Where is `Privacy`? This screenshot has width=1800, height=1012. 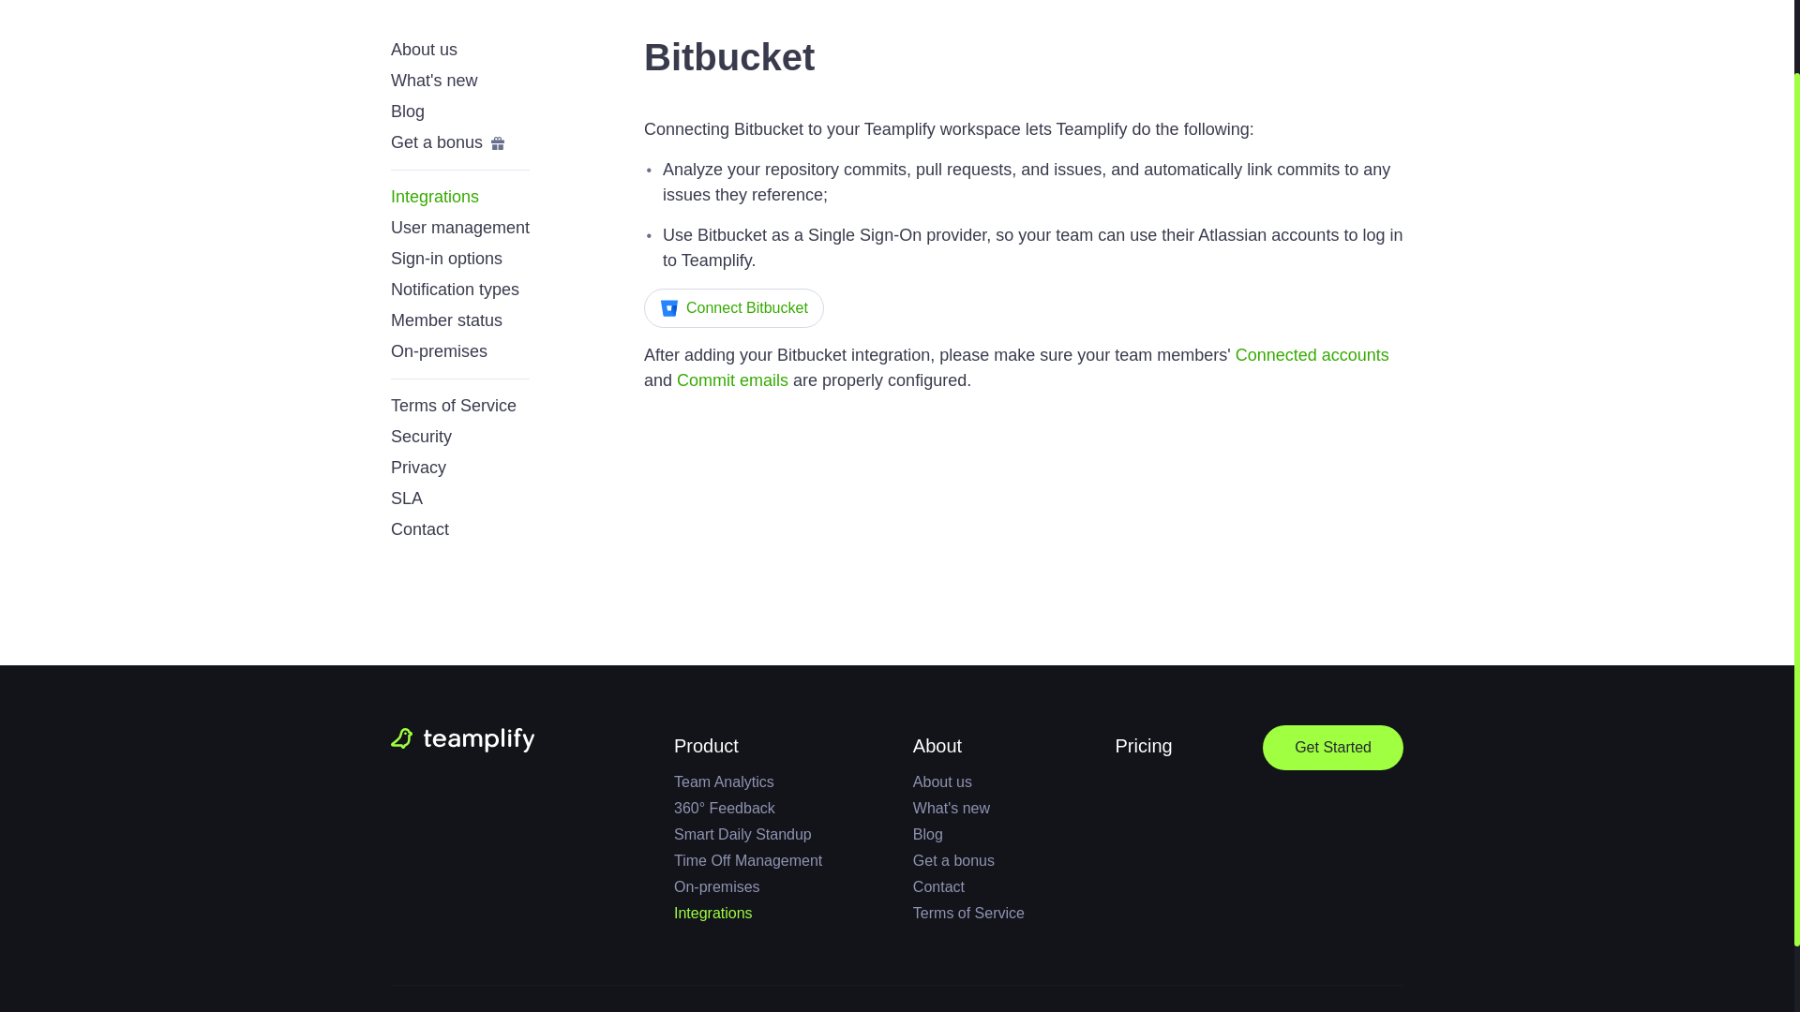
Privacy is located at coordinates (418, 468).